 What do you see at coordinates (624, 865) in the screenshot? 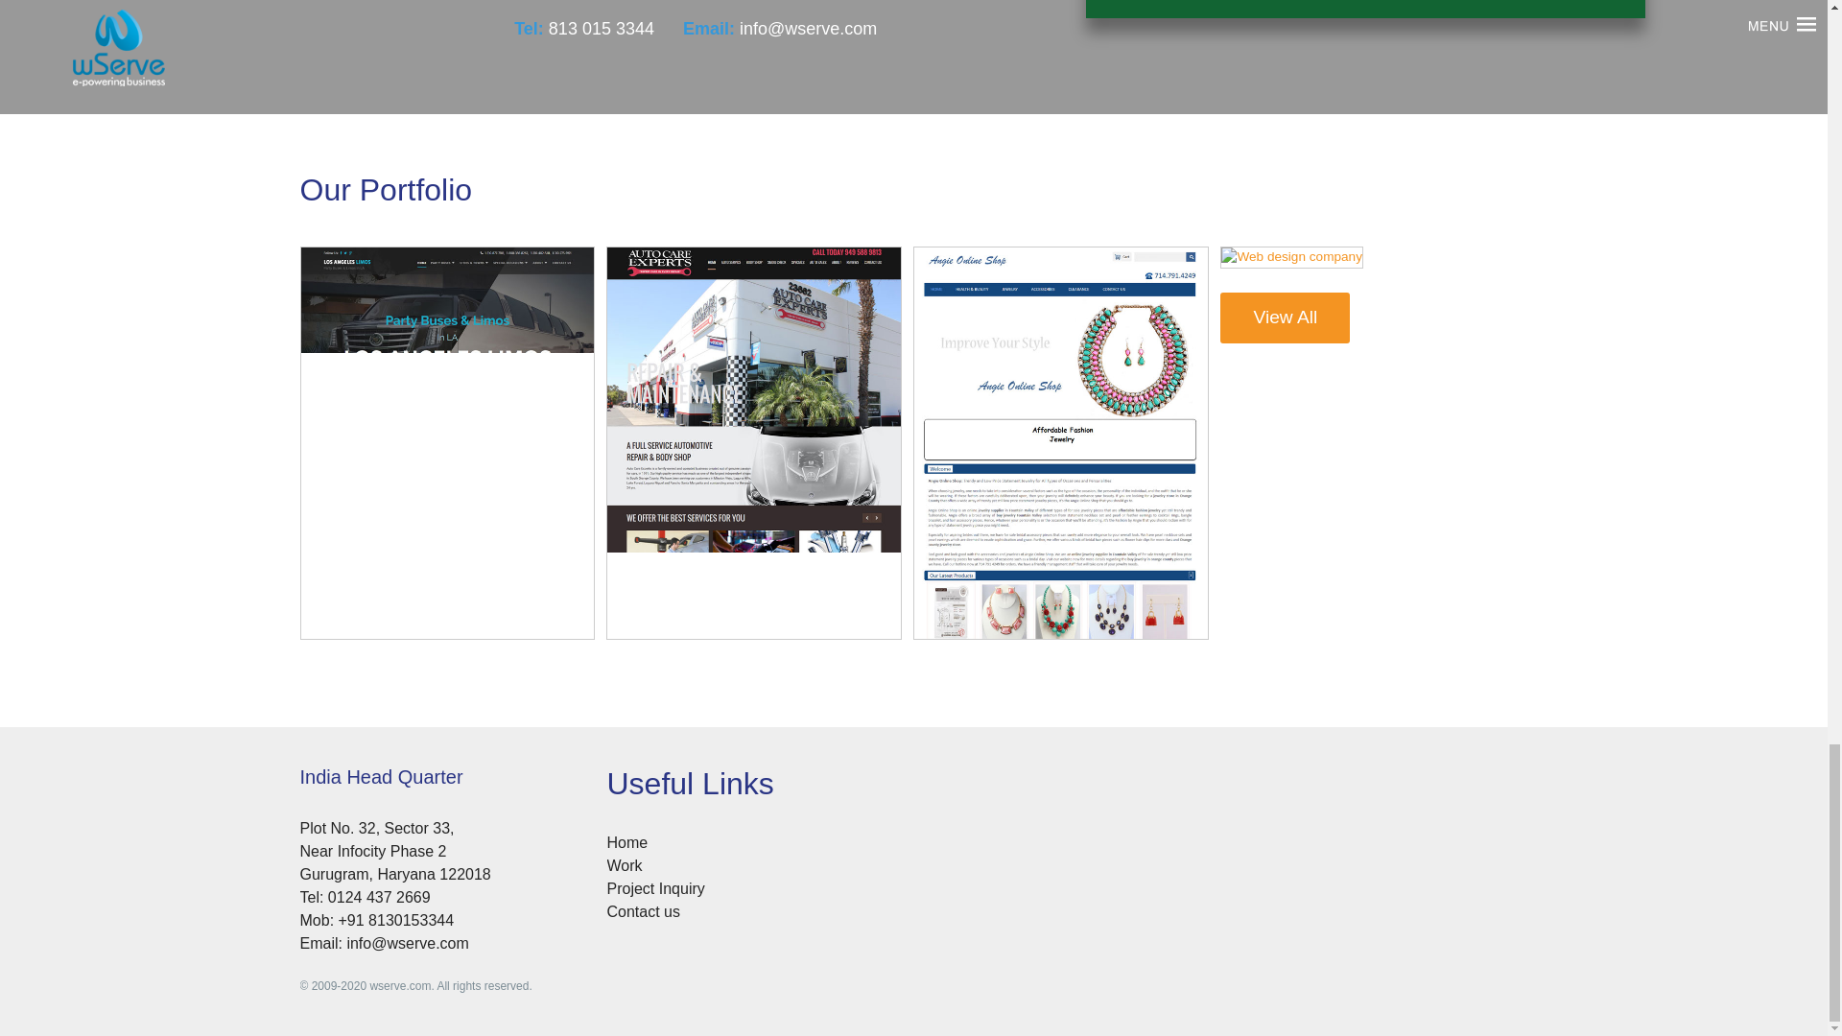
I see `Work` at bounding box center [624, 865].